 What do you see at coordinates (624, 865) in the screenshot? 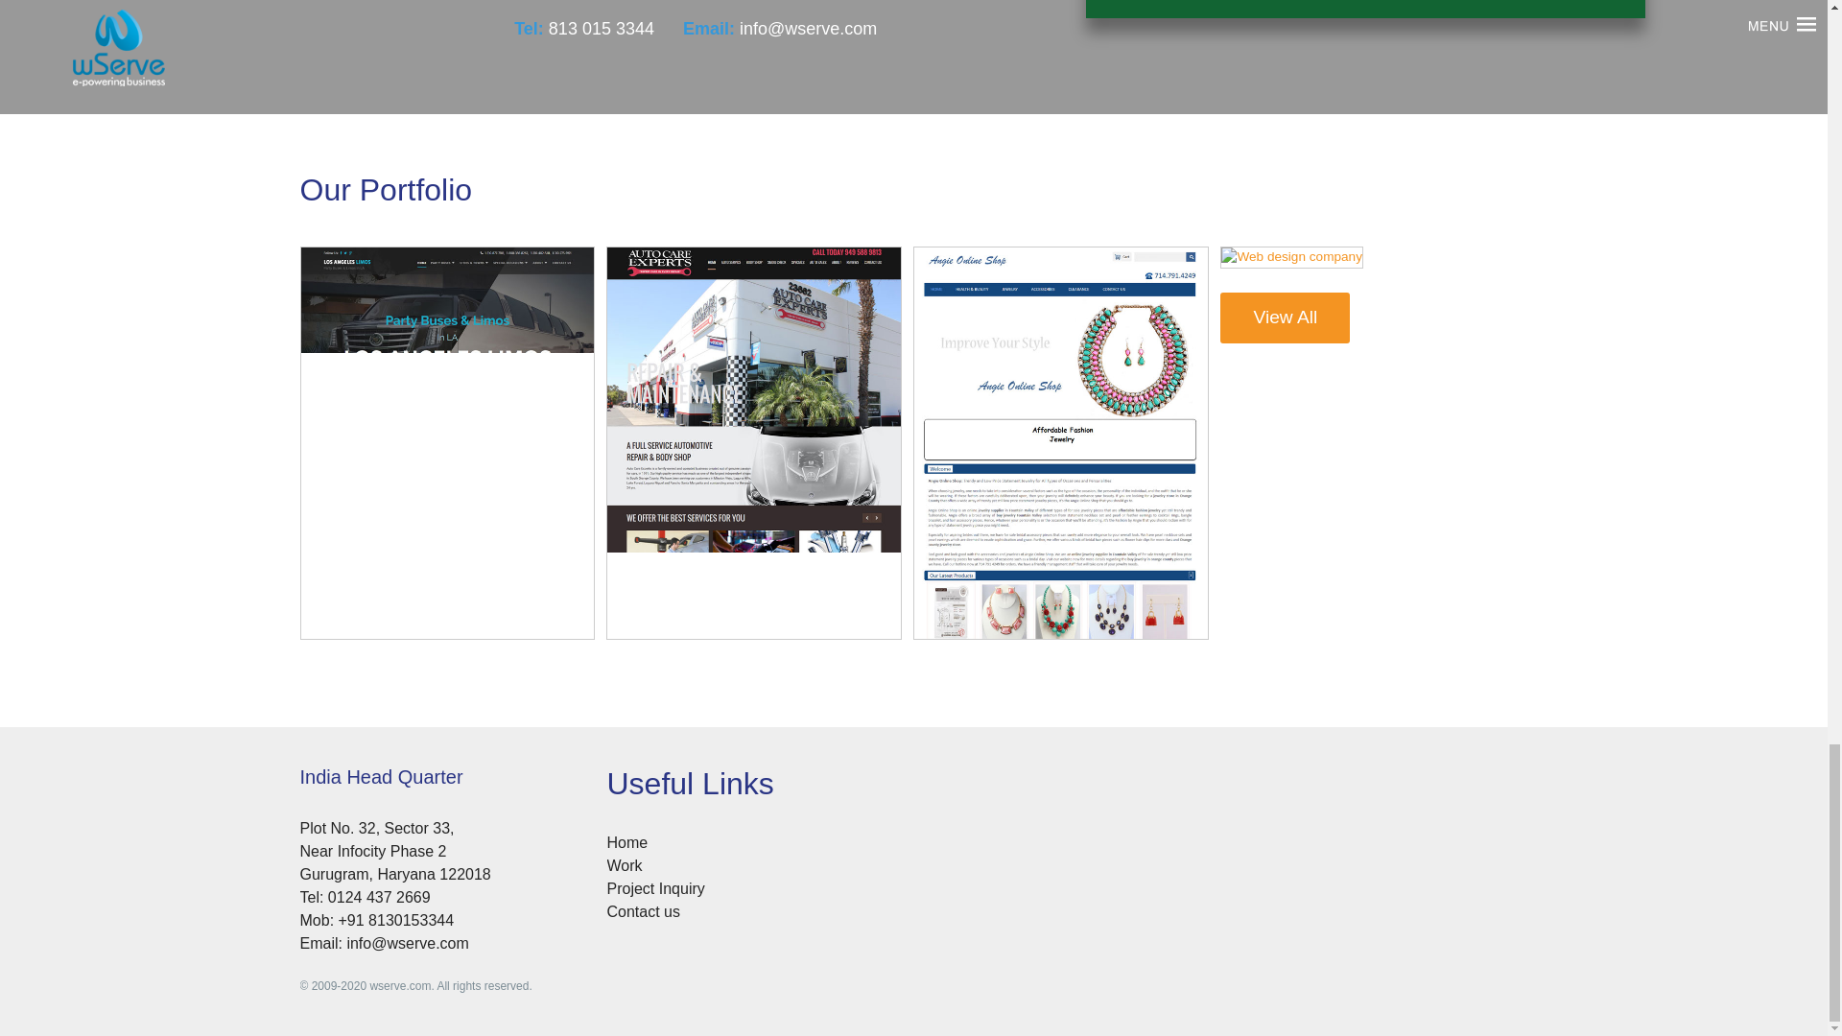
I see `Work` at bounding box center [624, 865].